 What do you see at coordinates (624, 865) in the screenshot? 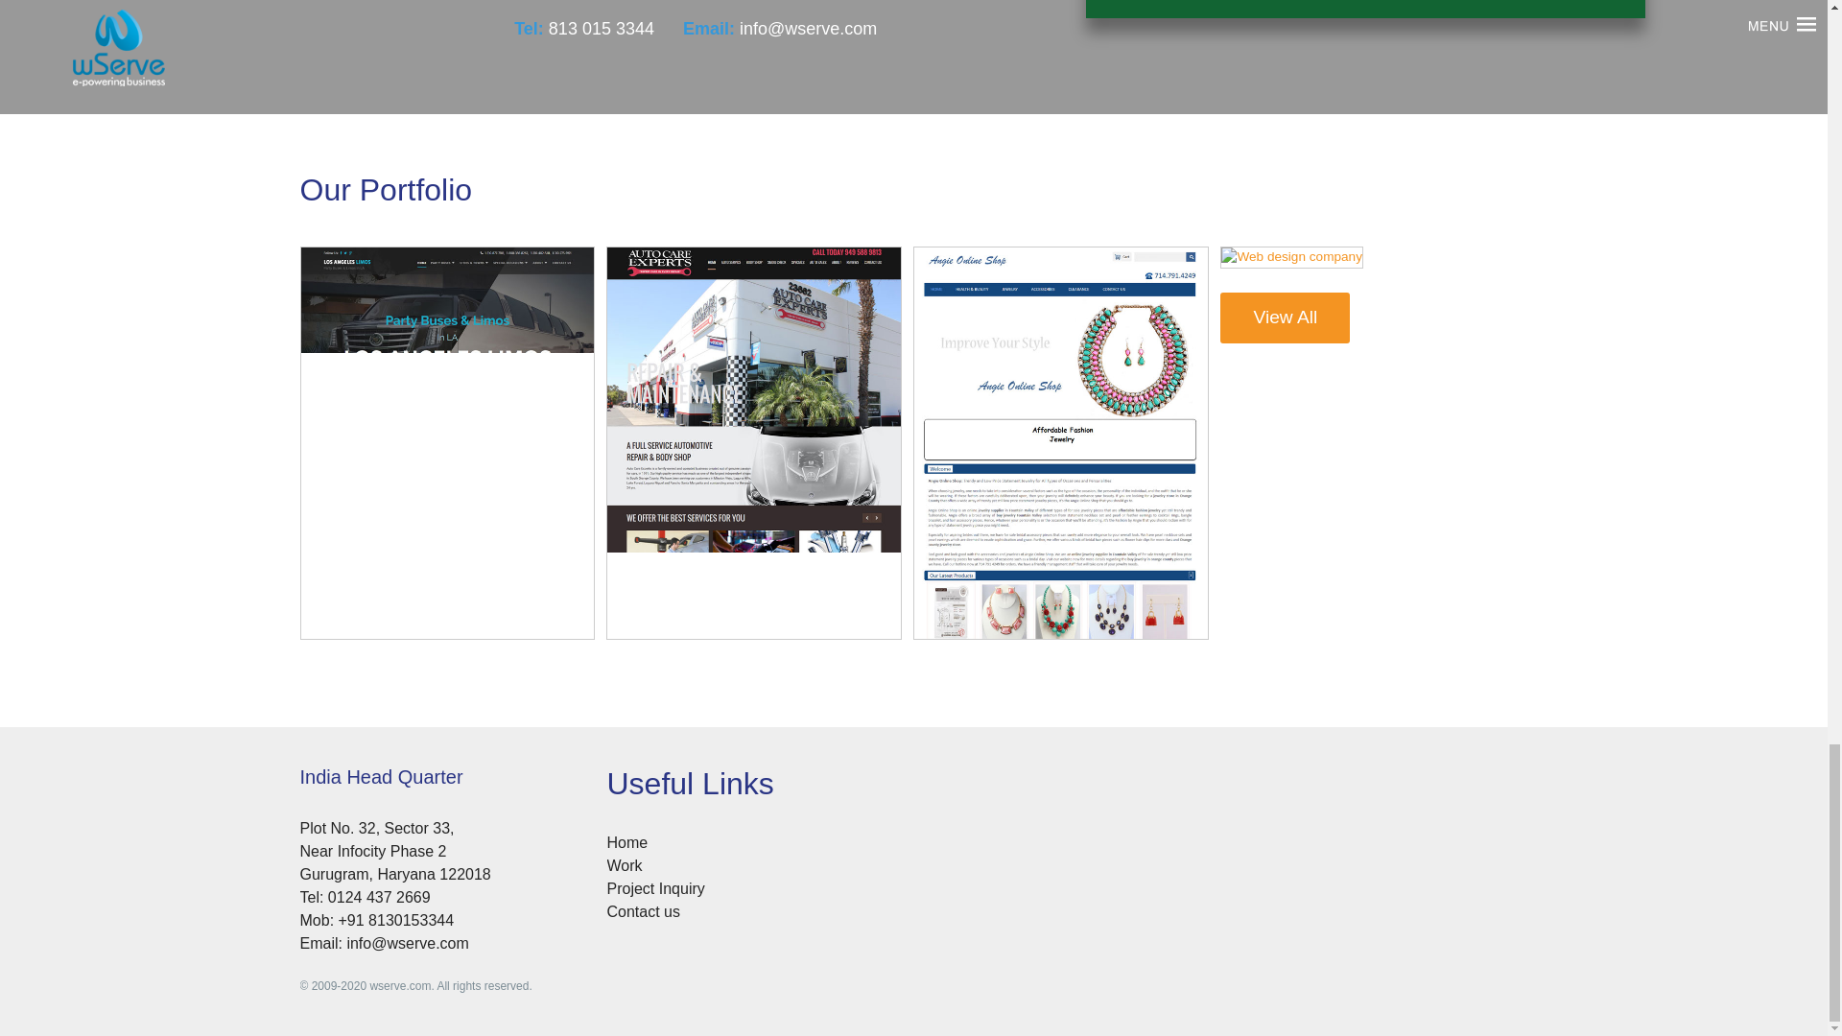
I see `Work` at bounding box center [624, 865].